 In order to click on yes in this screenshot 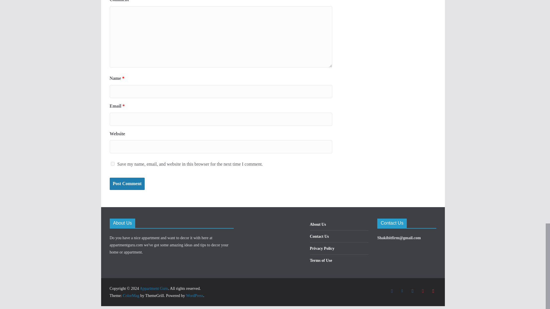, I will do `click(112, 164)`.